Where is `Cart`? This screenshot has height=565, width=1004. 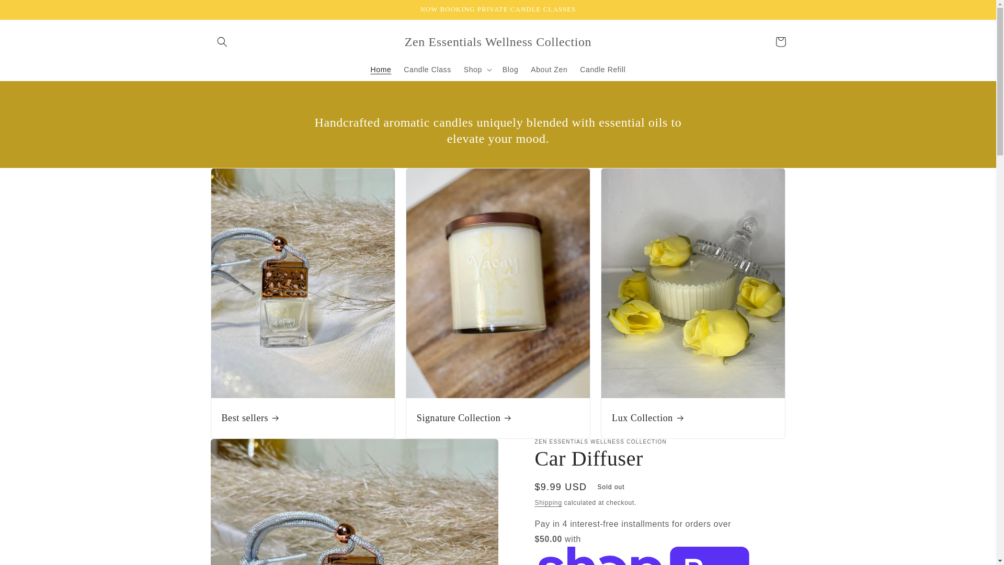 Cart is located at coordinates (780, 42).